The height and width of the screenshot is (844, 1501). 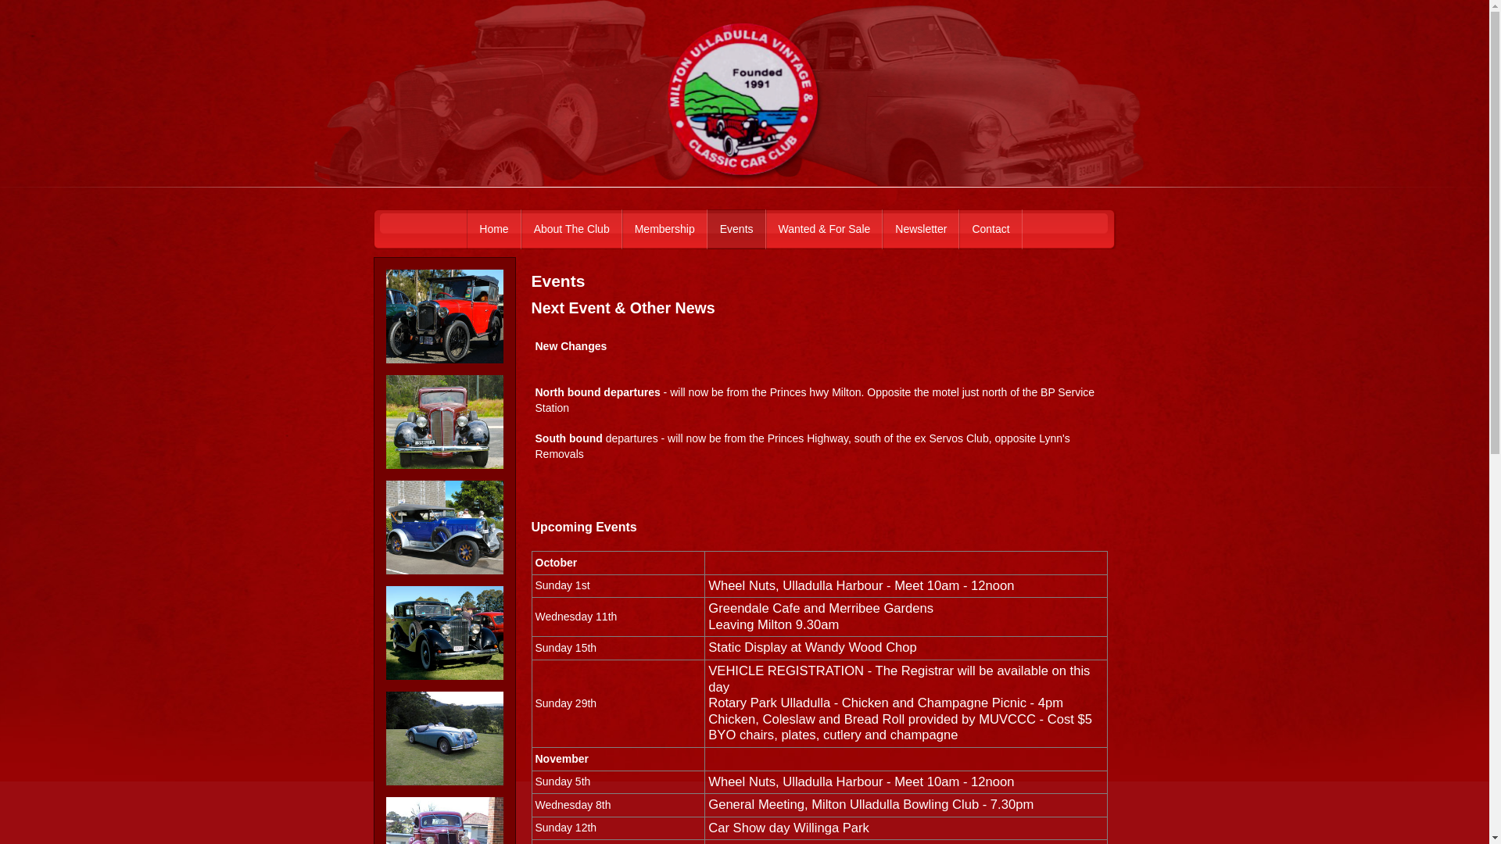 What do you see at coordinates (665, 230) in the screenshot?
I see `Membership` at bounding box center [665, 230].